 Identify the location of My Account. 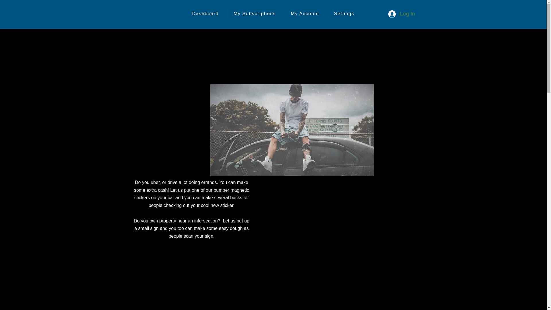
(255, 14).